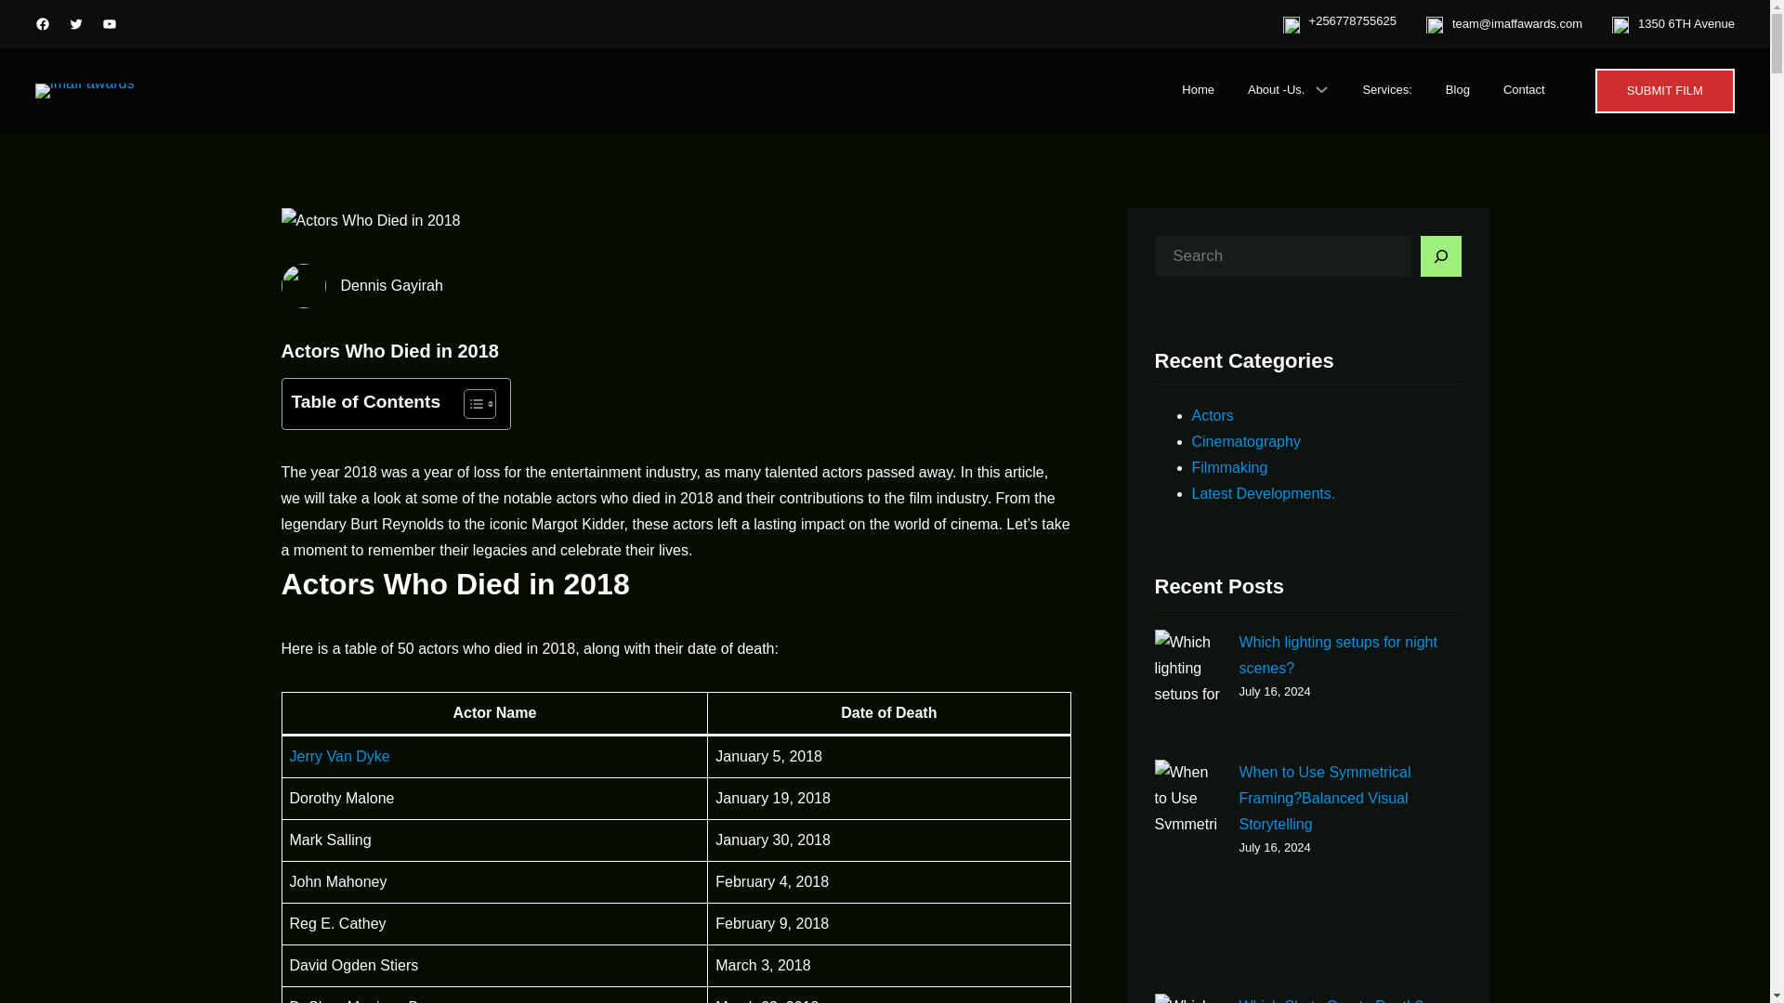 The width and height of the screenshot is (1784, 1003). I want to click on Facebook, so click(43, 24).